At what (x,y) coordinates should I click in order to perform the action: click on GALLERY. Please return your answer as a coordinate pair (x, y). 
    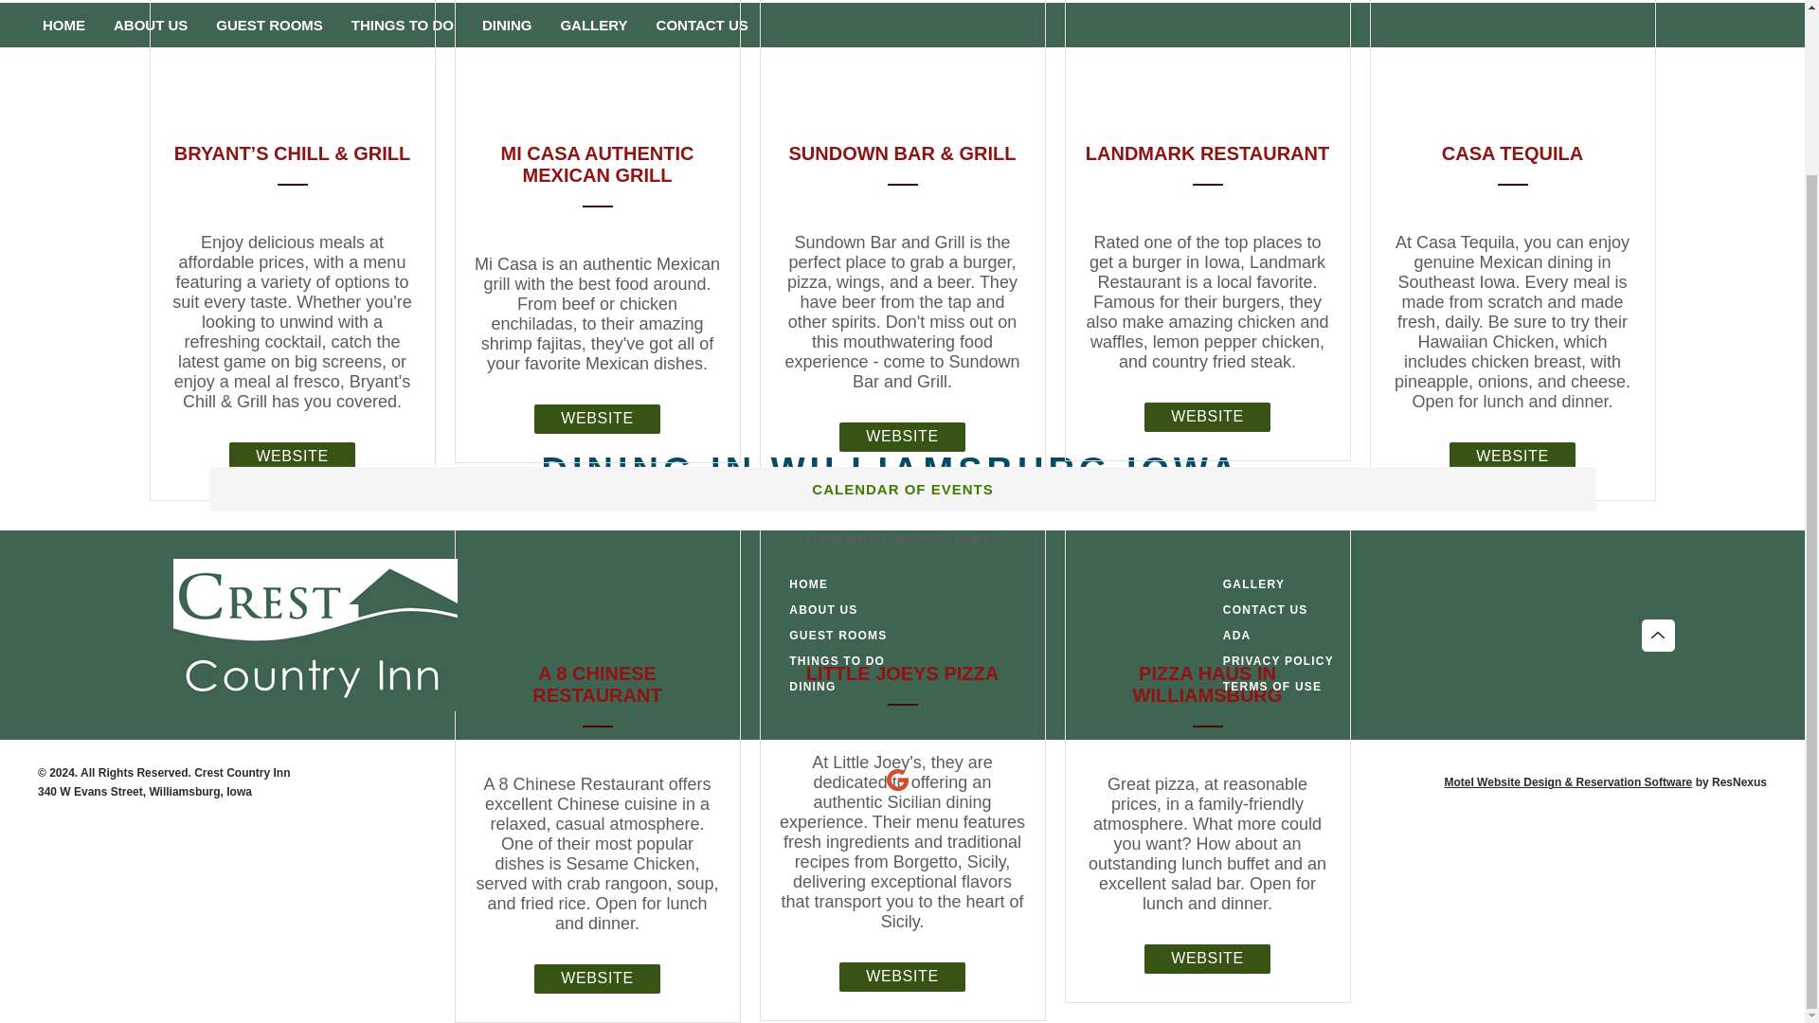
    Looking at the image, I should click on (593, 25).